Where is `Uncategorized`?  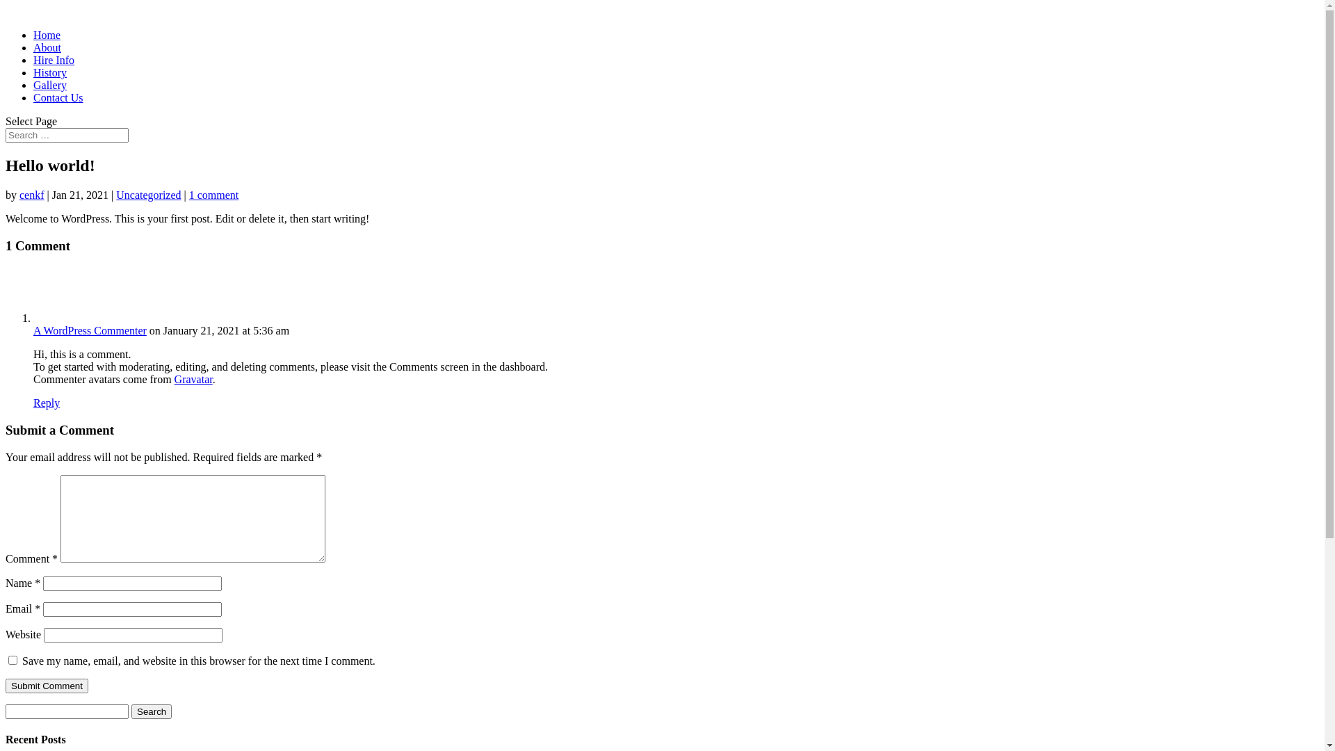
Uncategorized is located at coordinates (149, 195).